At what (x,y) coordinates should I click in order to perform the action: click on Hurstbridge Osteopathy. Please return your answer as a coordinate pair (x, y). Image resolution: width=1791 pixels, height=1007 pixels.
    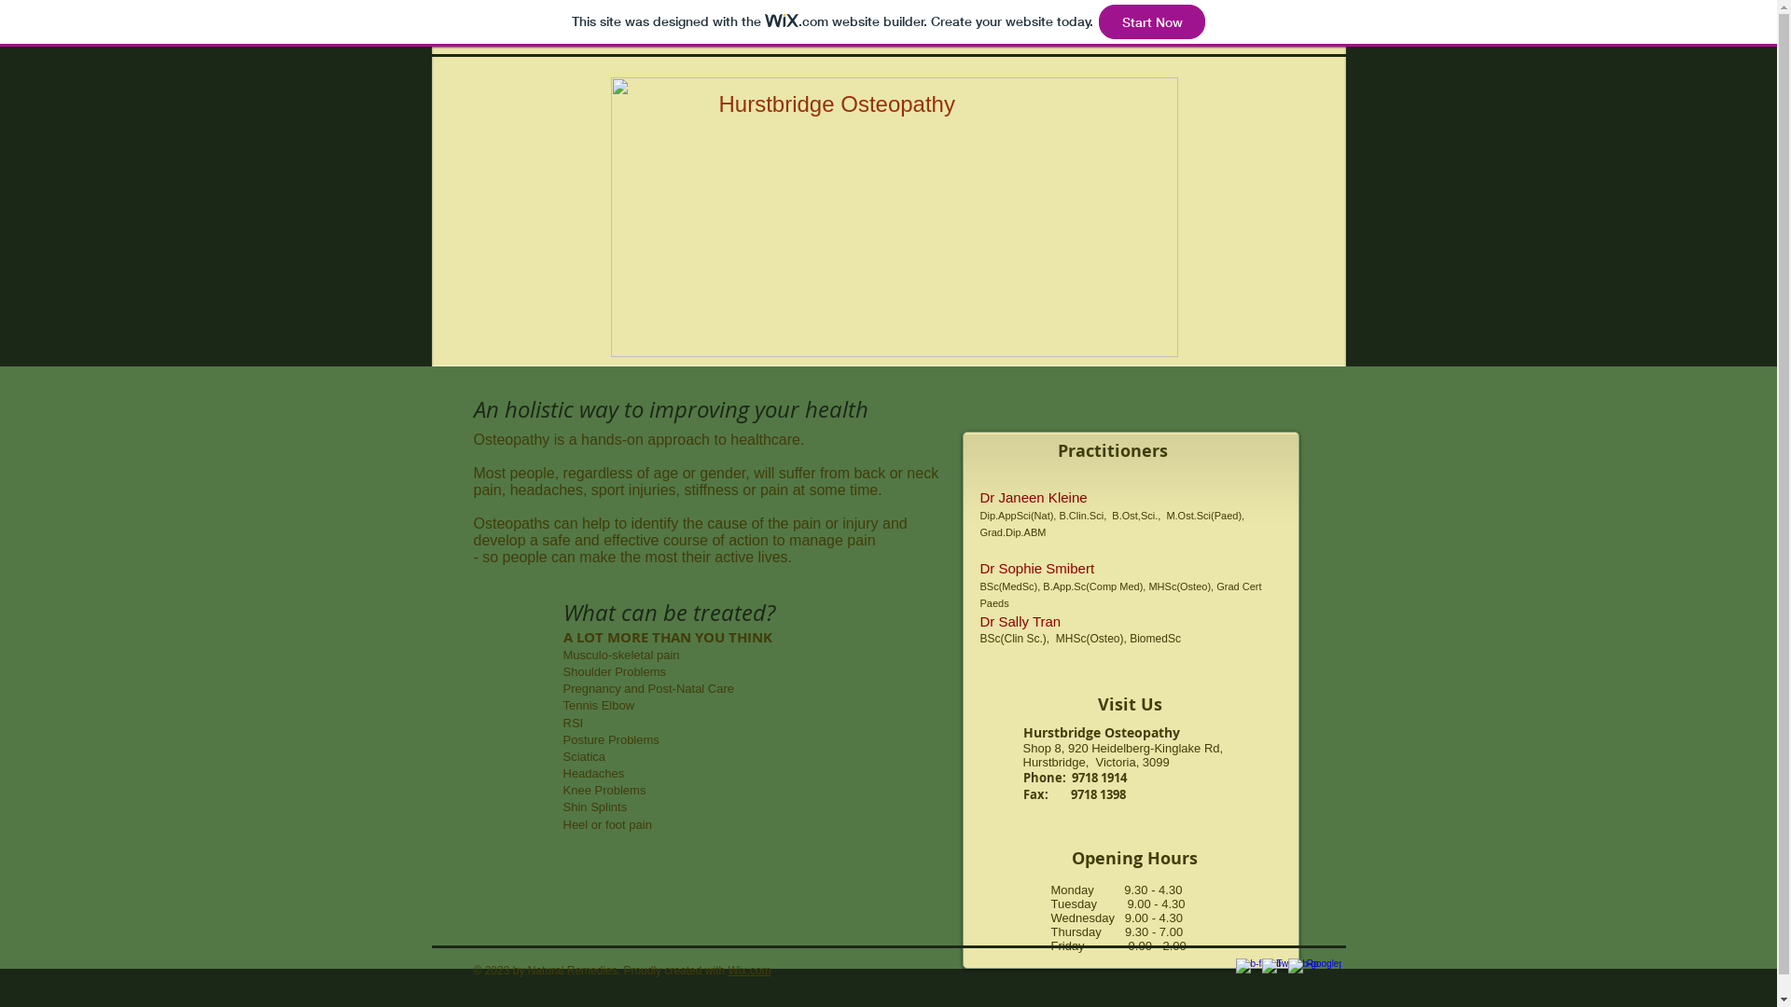
    Looking at the image, I should click on (894, 217).